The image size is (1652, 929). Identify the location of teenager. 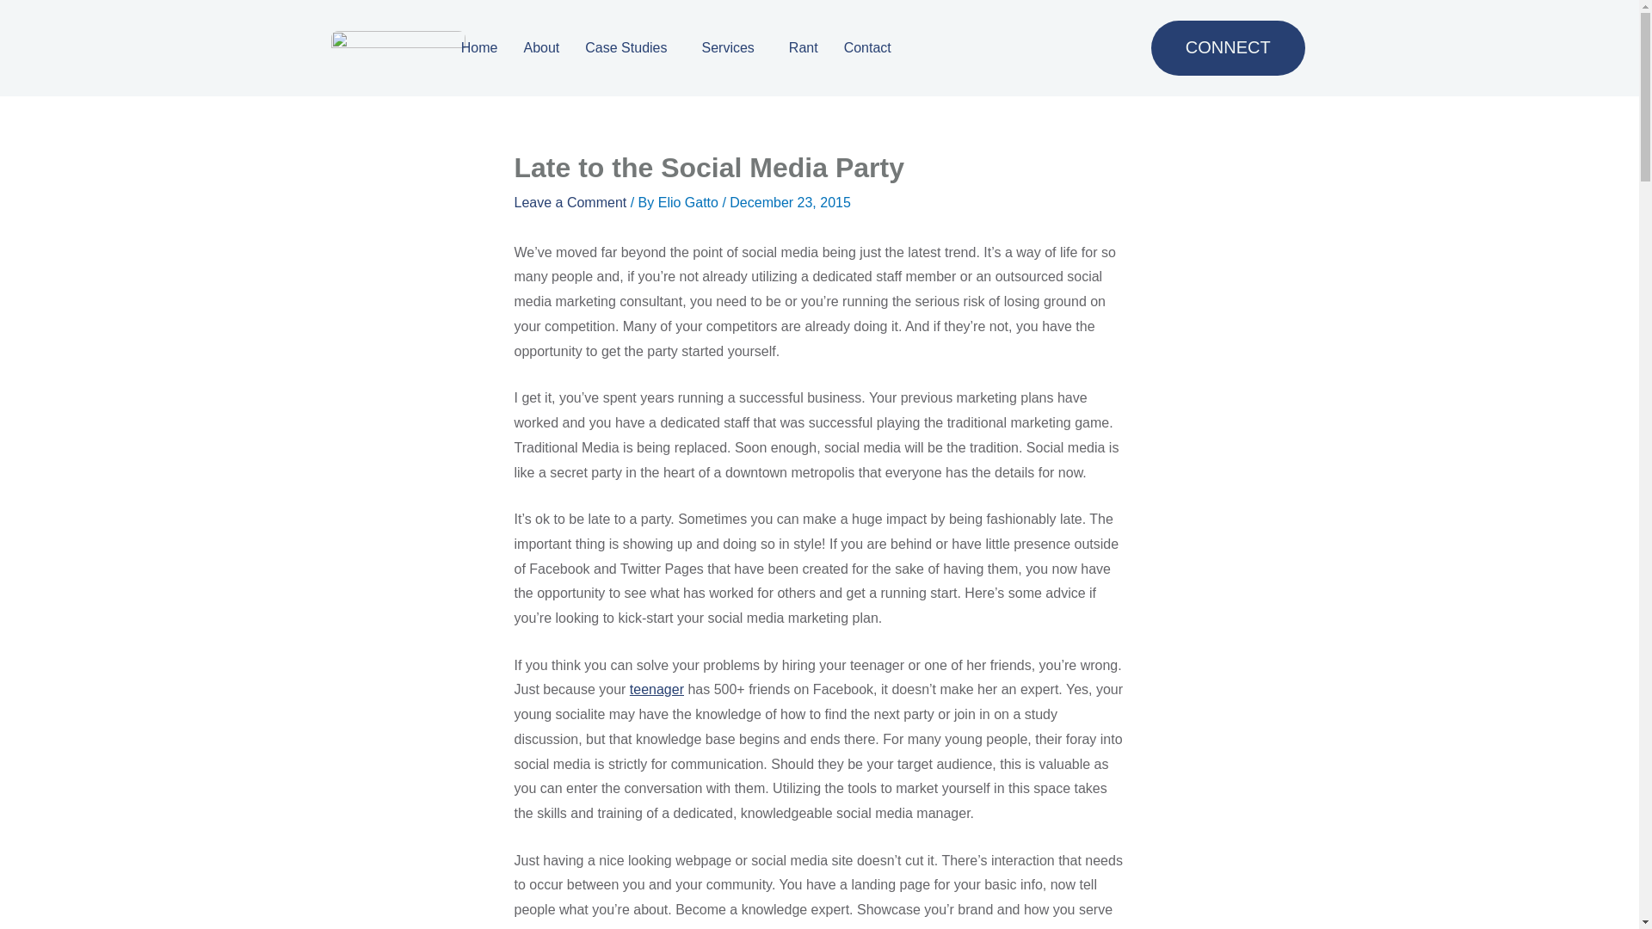
(656, 689).